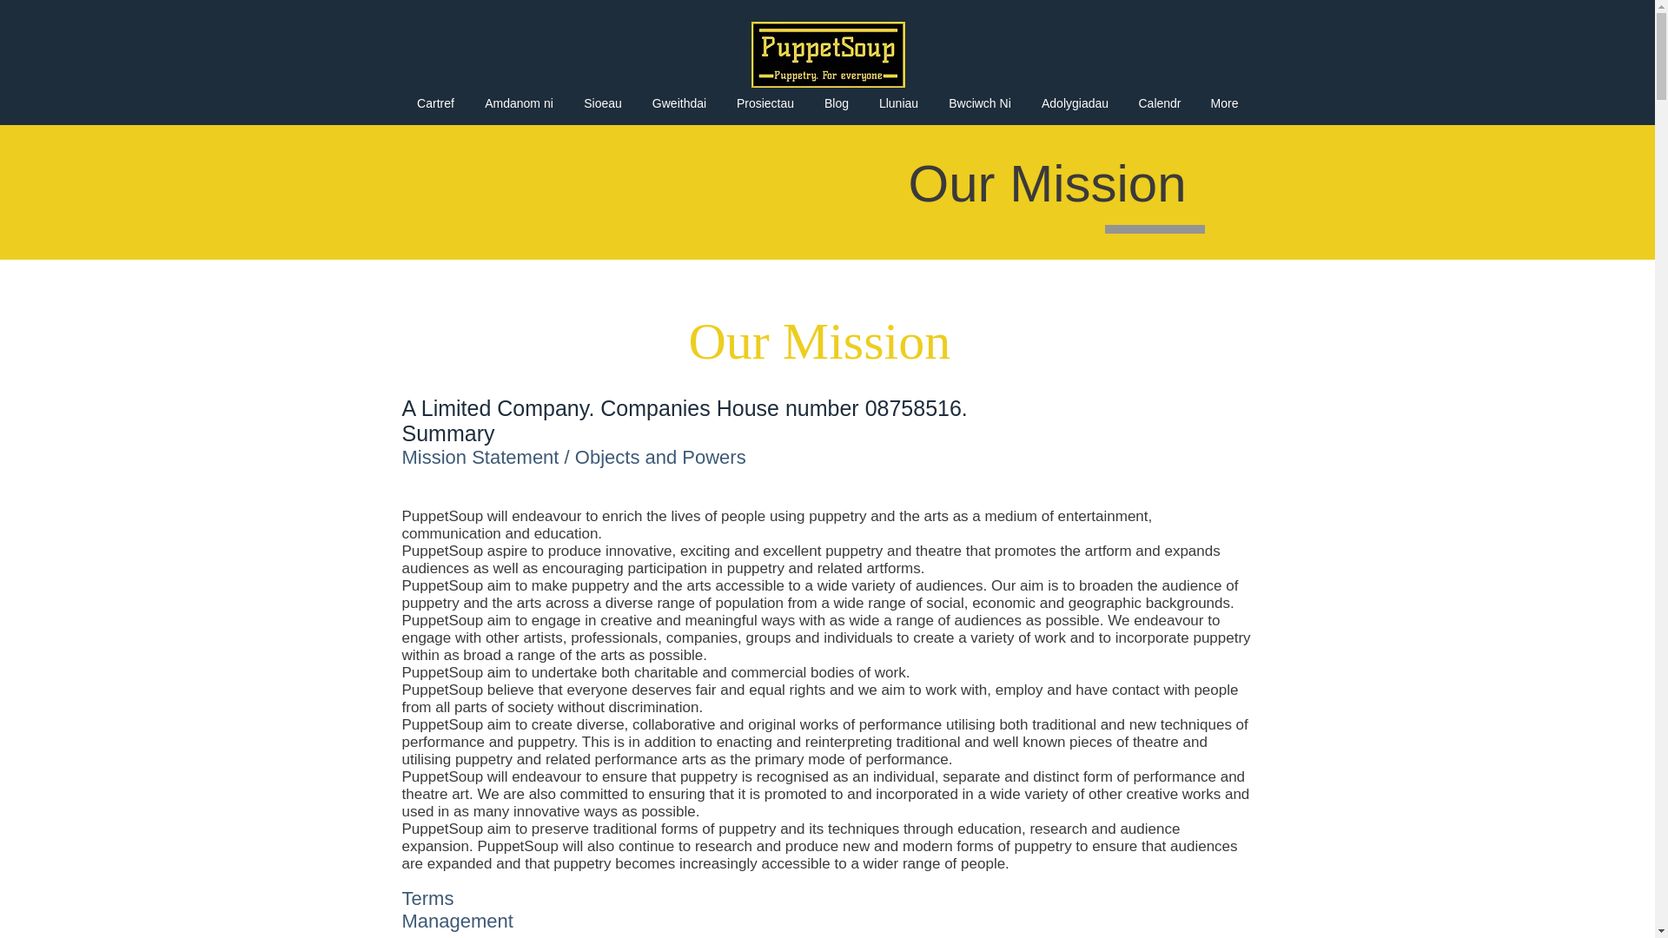 The width and height of the screenshot is (1668, 938). Describe the element at coordinates (764, 102) in the screenshot. I see `Prosiectau` at that location.